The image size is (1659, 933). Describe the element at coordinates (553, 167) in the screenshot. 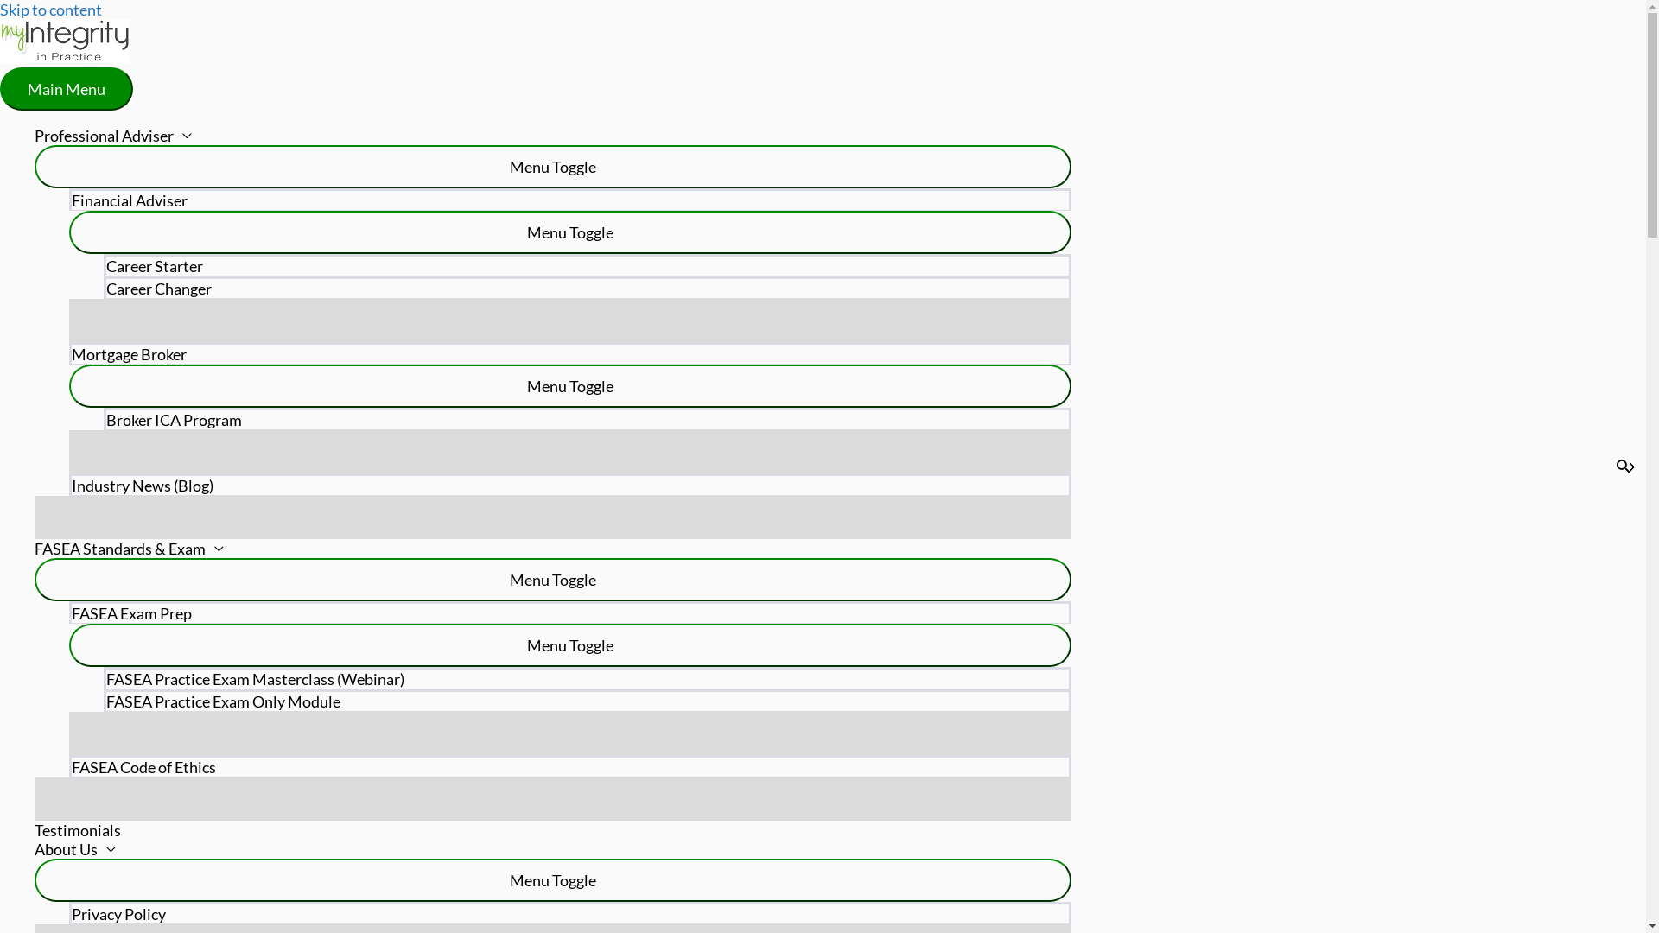

I see `Menu Toggle` at that location.